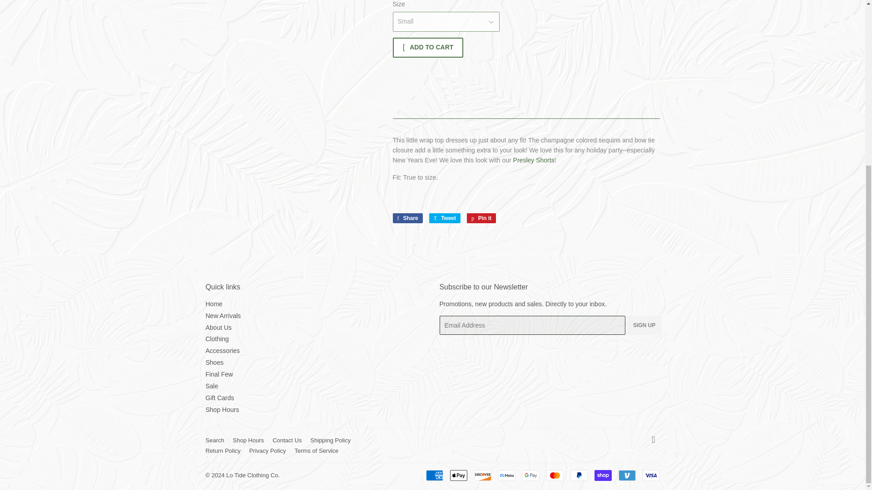 The height and width of the screenshot is (490, 872). I want to click on Share on Facebook, so click(407, 218).